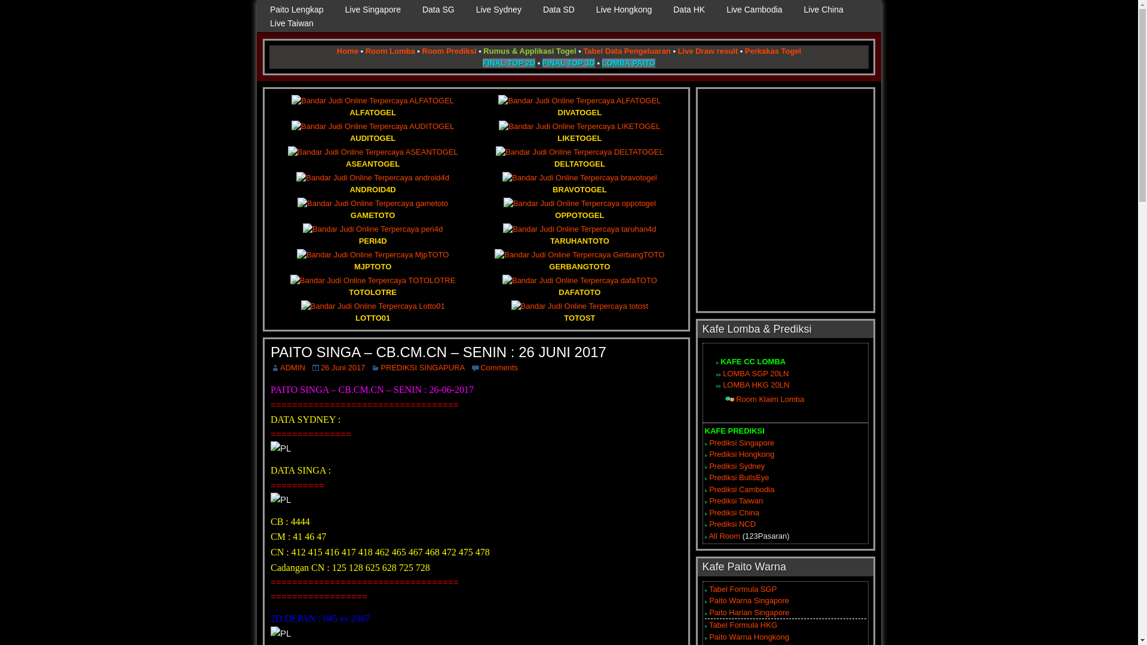 The width and height of the screenshot is (1147, 645). What do you see at coordinates (579, 184) in the screenshot?
I see `BRAVOTOGEL` at bounding box center [579, 184].